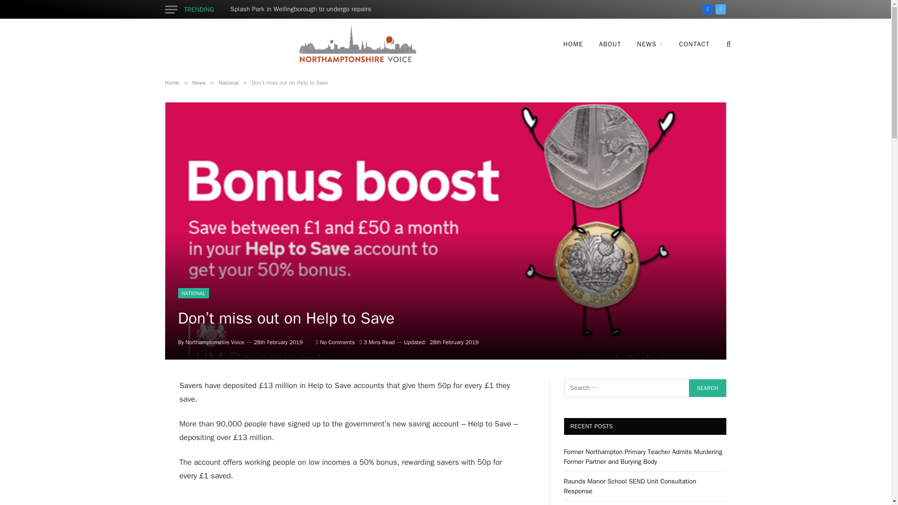  What do you see at coordinates (720, 9) in the screenshot?
I see `Twitter` at bounding box center [720, 9].